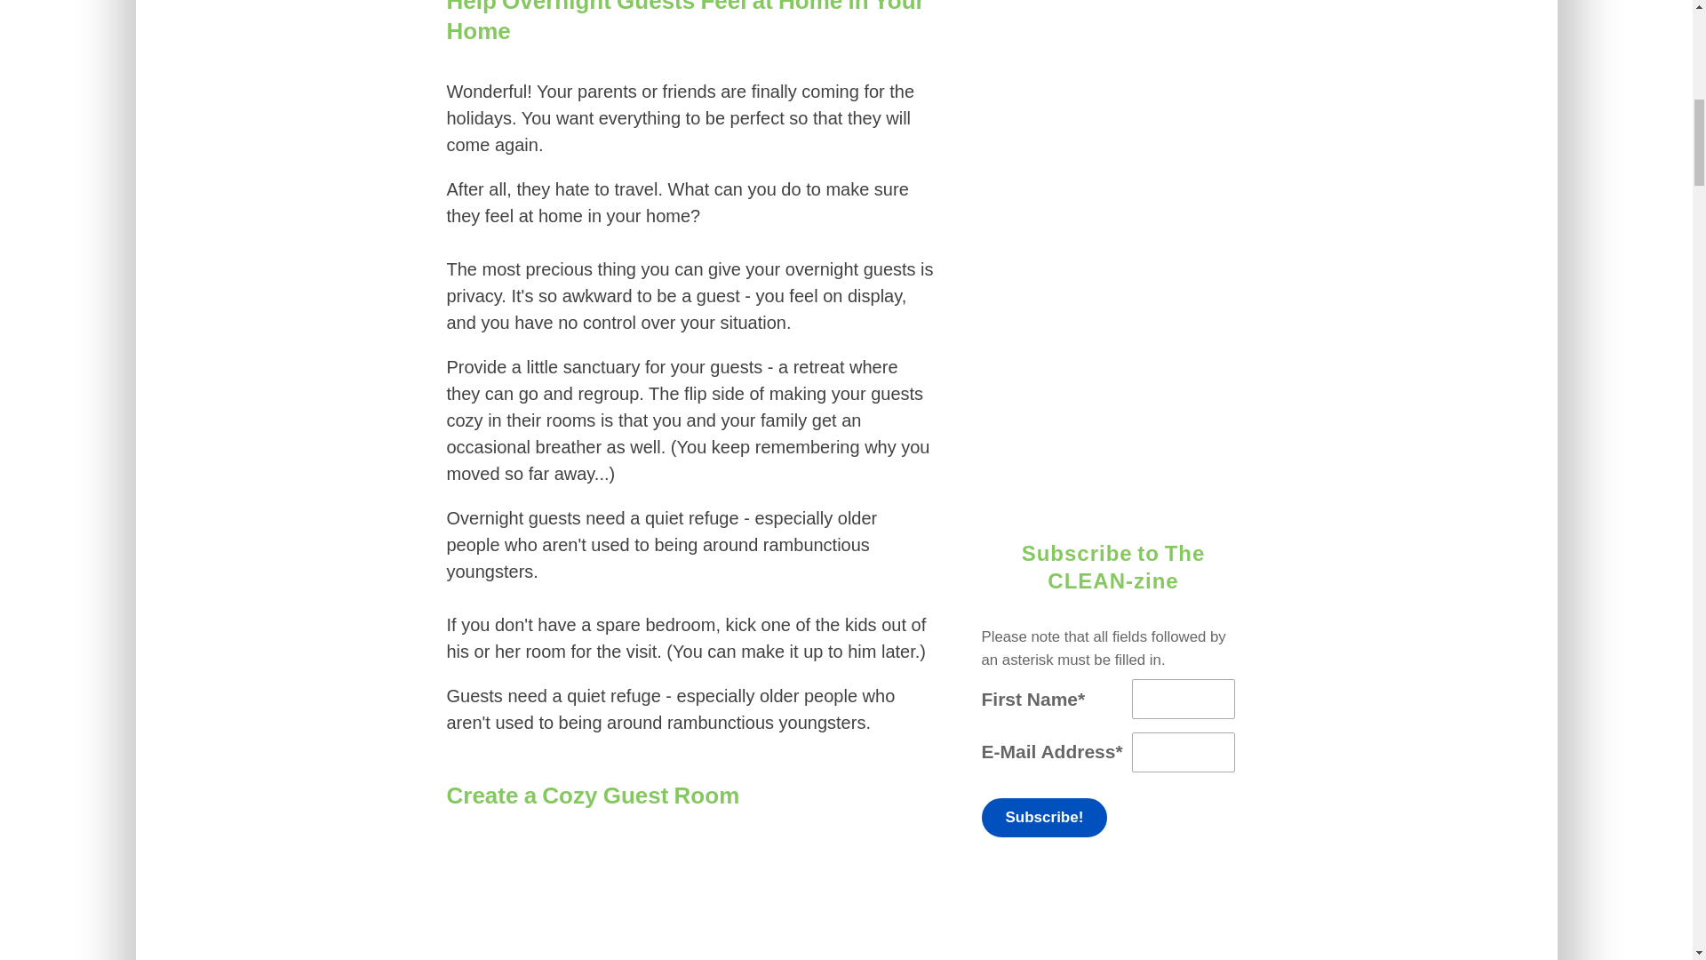 The width and height of the screenshot is (1706, 960). Describe the element at coordinates (1112, 240) in the screenshot. I see `Advertisement` at that location.